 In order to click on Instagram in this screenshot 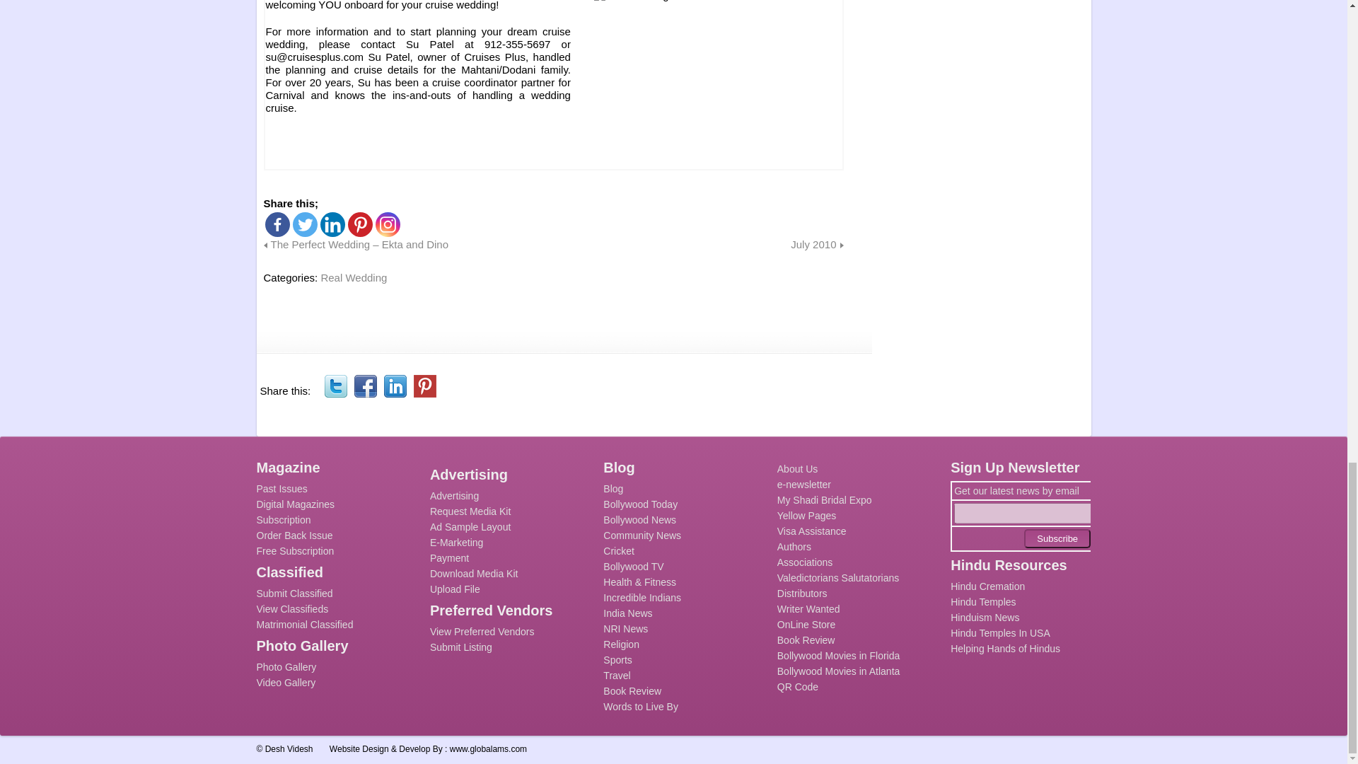, I will do `click(386, 224)`.